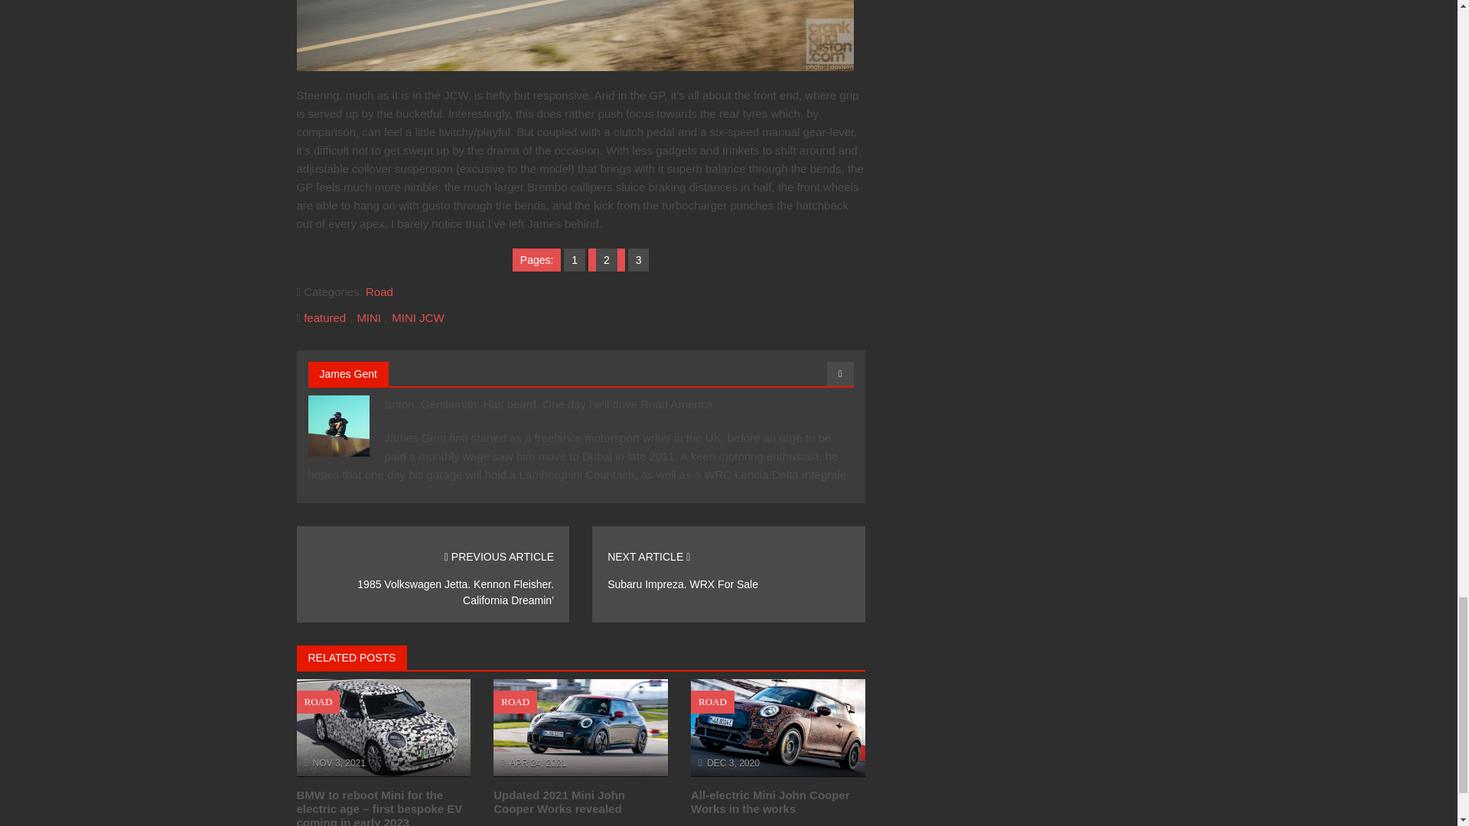  I want to click on Thursday, December 3, 2020, 3:10 pm, so click(733, 763).